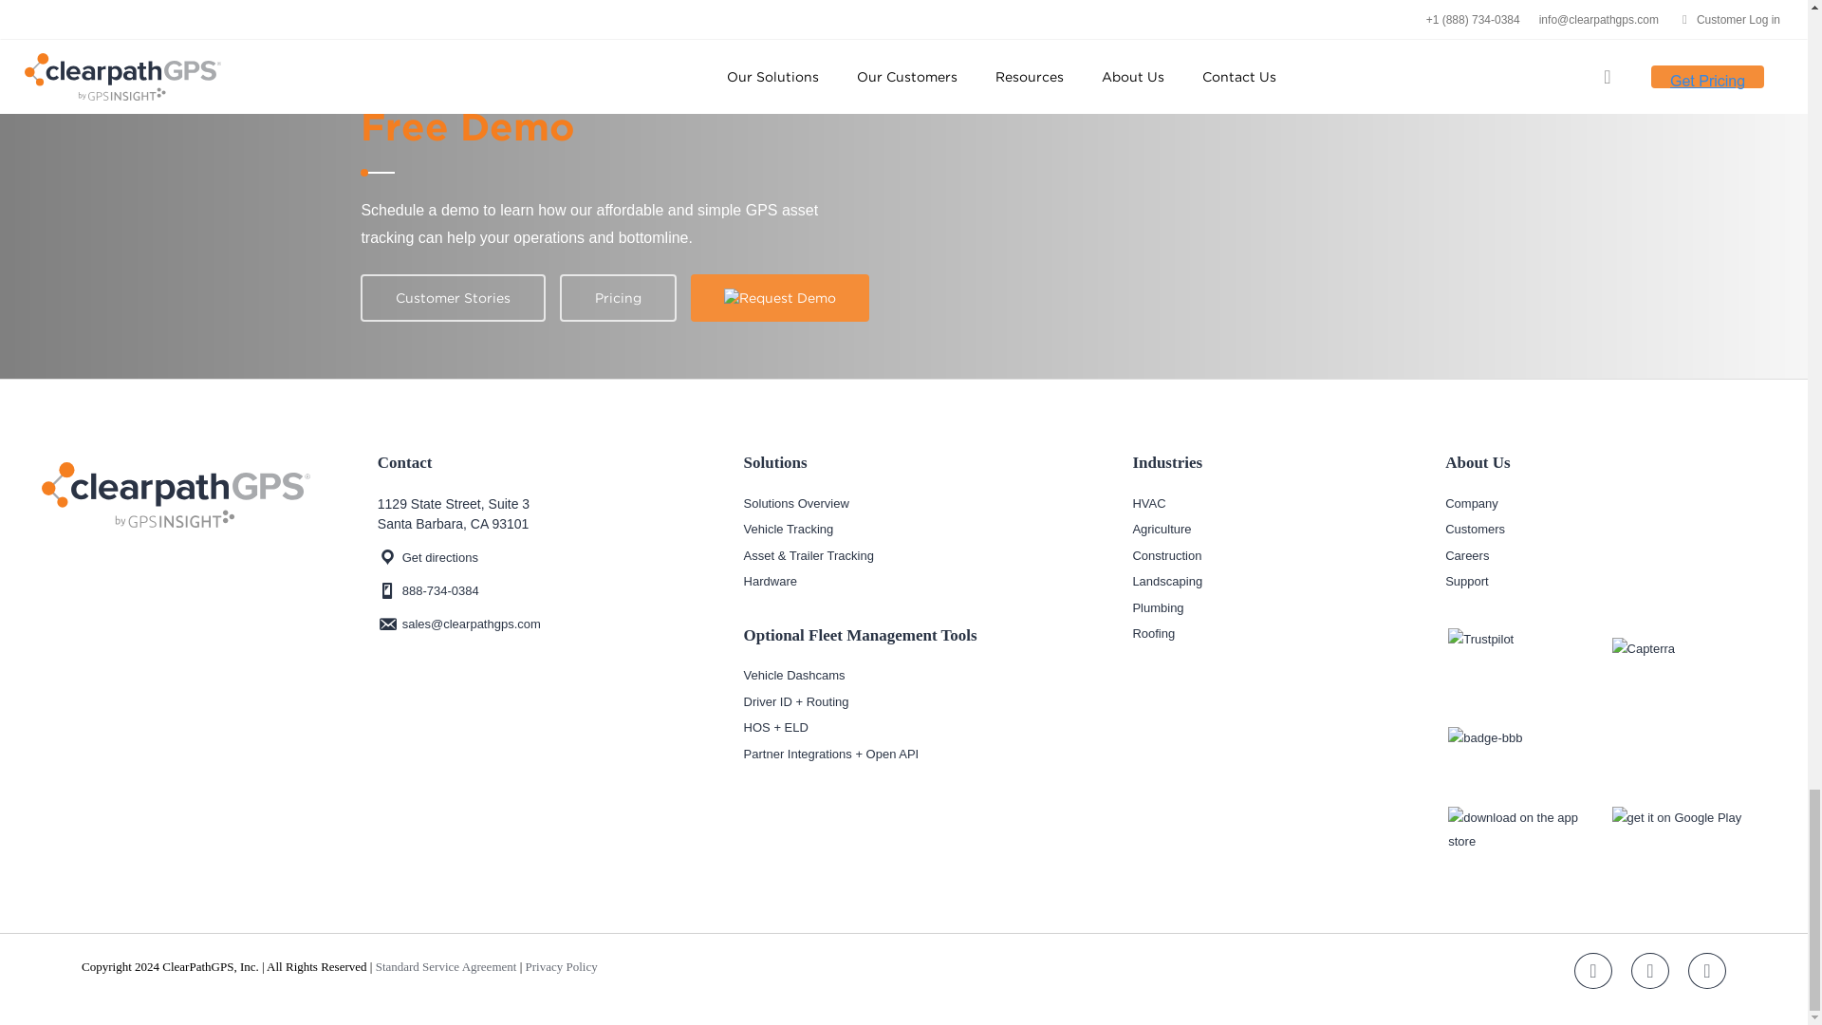 The width and height of the screenshot is (1822, 1025). I want to click on download on the app store, so click(1524, 833).